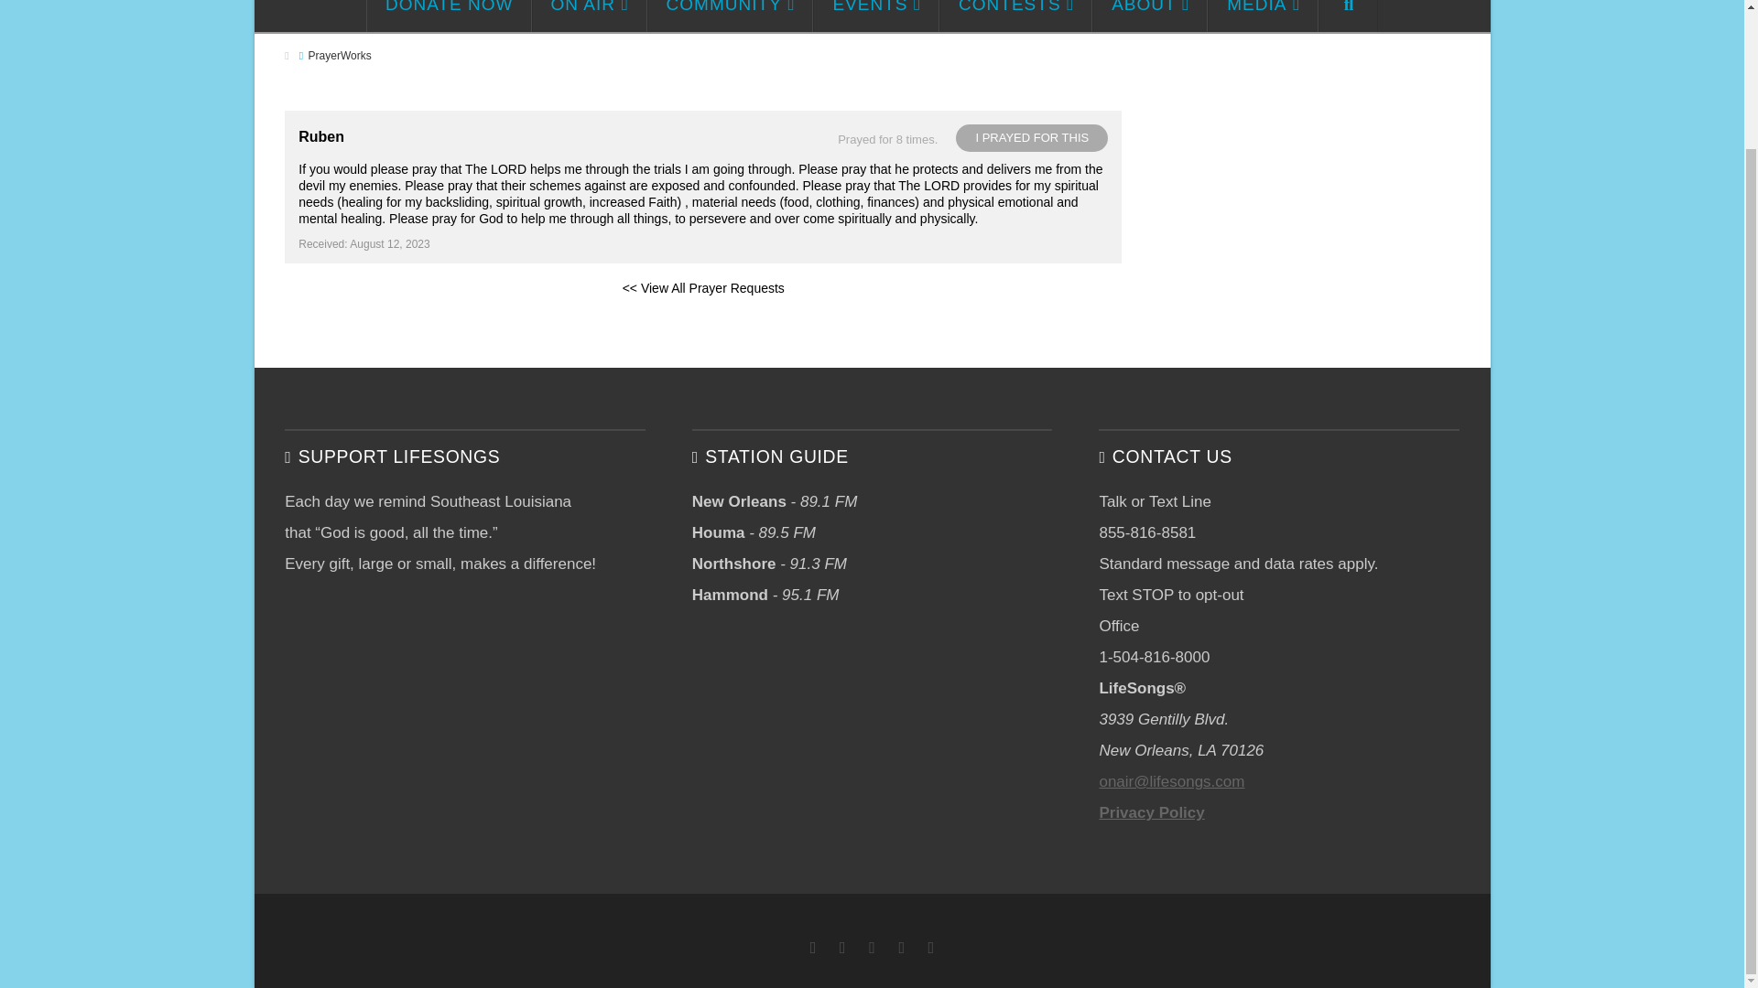 This screenshot has width=1758, height=988. What do you see at coordinates (730, 16) in the screenshot?
I see `COMMUNITY` at bounding box center [730, 16].